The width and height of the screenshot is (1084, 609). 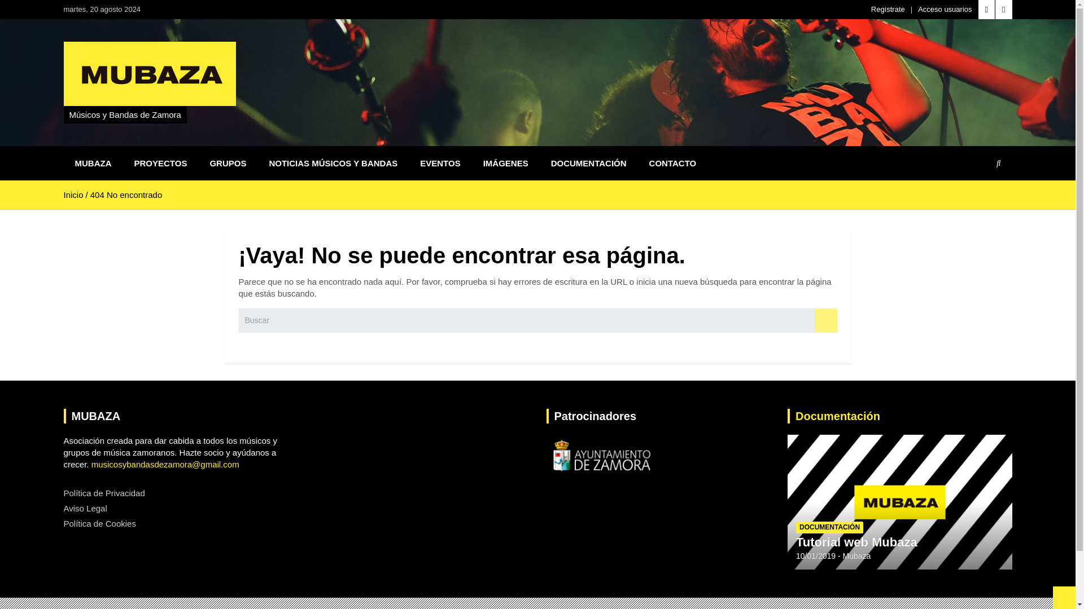 I want to click on Mubaza, so click(x=857, y=556).